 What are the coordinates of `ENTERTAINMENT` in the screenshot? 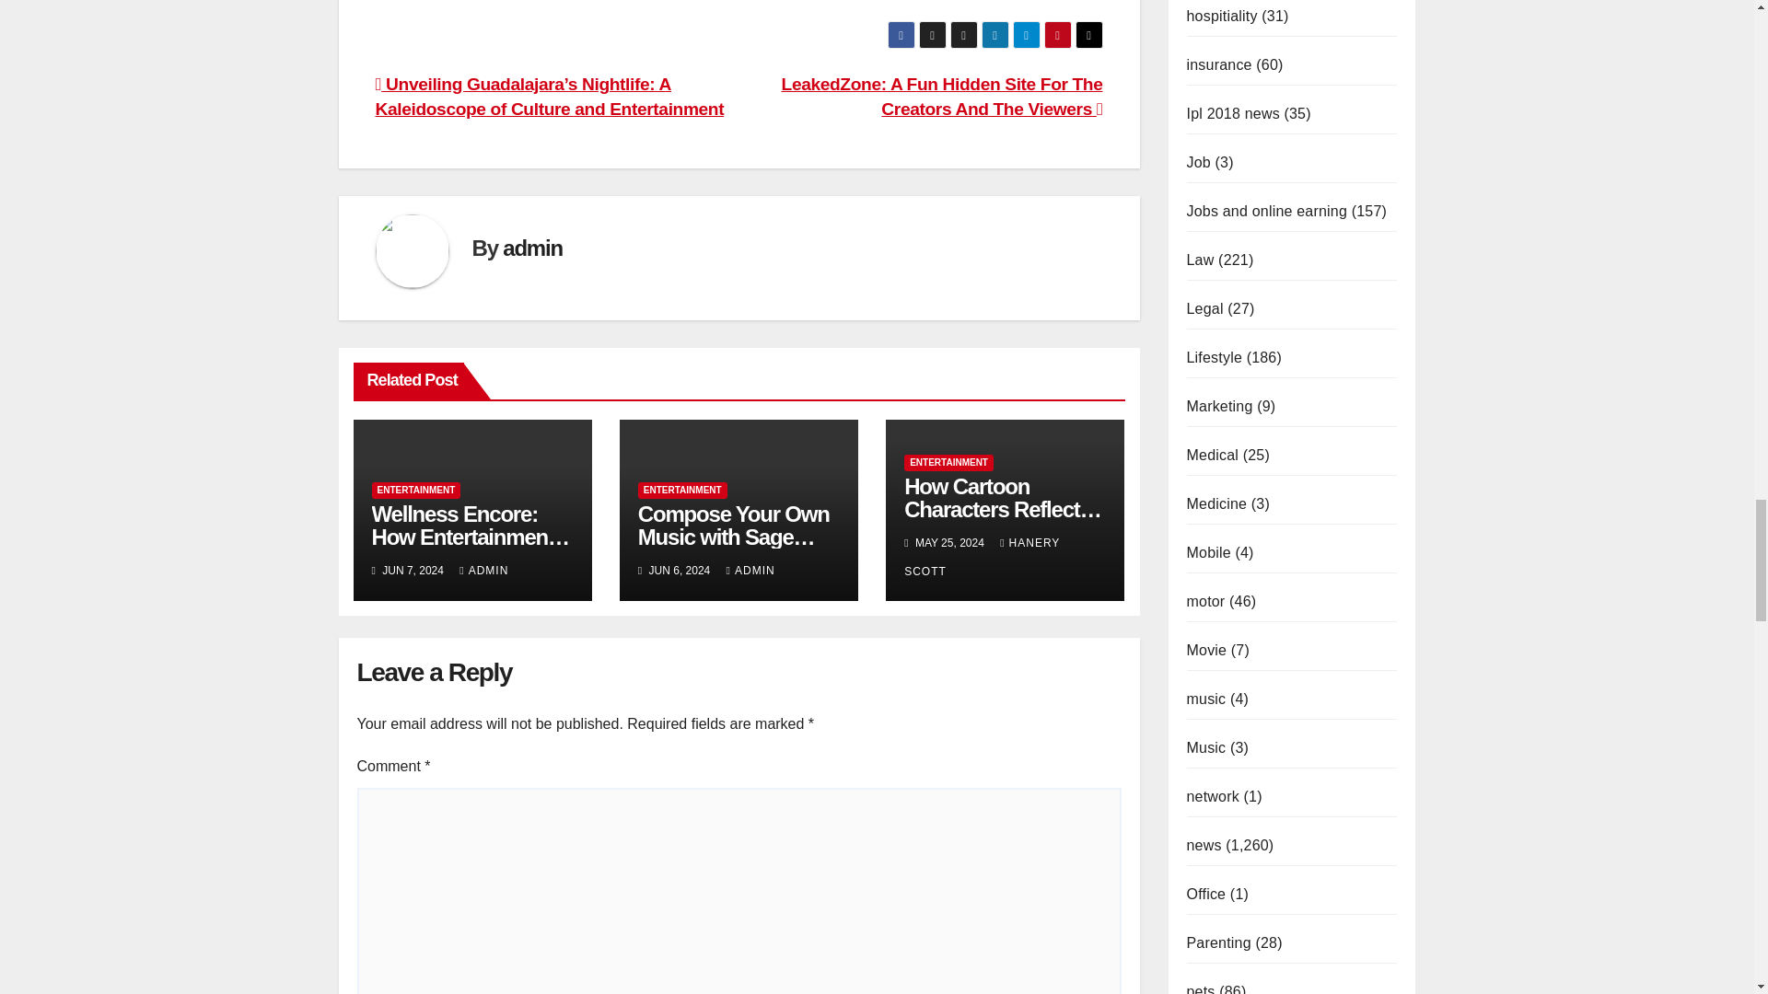 It's located at (682, 490).